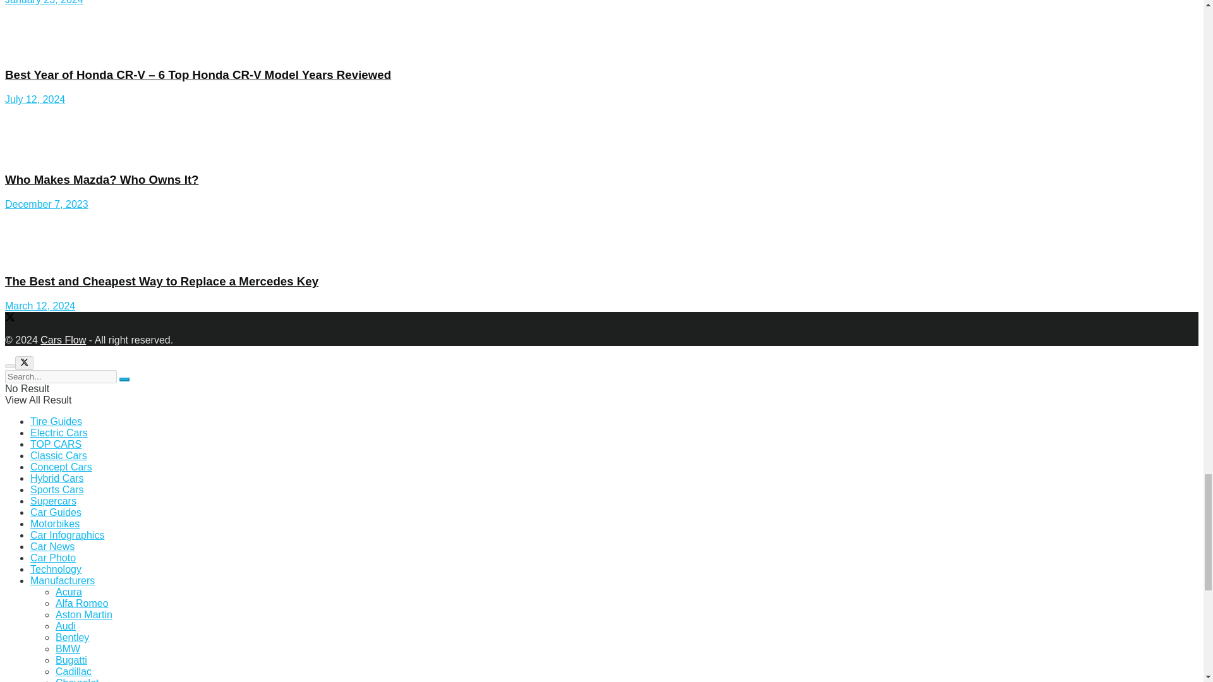 This screenshot has width=1213, height=682. What do you see at coordinates (63, 340) in the screenshot?
I see `Cars Flow` at bounding box center [63, 340].